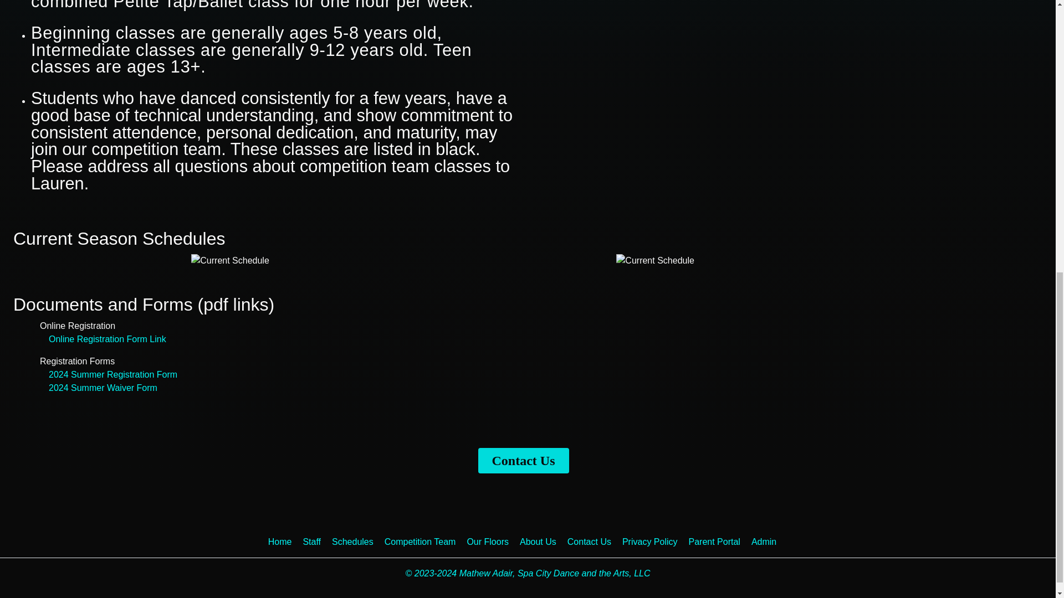 This screenshot has width=1064, height=598. What do you see at coordinates (358, 542) in the screenshot?
I see `Schedules` at bounding box center [358, 542].